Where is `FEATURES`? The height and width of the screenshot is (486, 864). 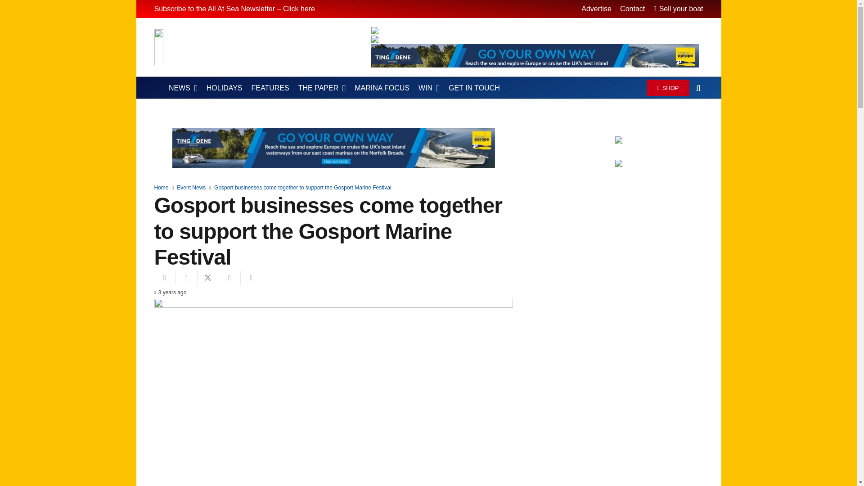 FEATURES is located at coordinates (270, 88).